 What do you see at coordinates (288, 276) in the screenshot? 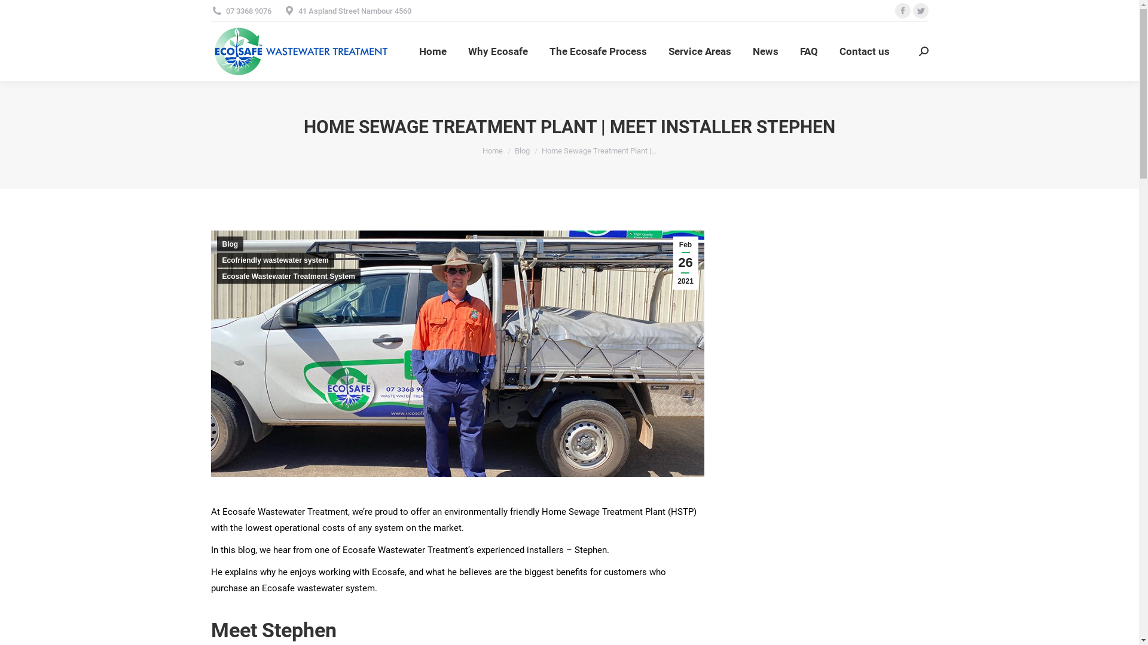
I see `Ecosafe Wastewater Treatment System` at bounding box center [288, 276].